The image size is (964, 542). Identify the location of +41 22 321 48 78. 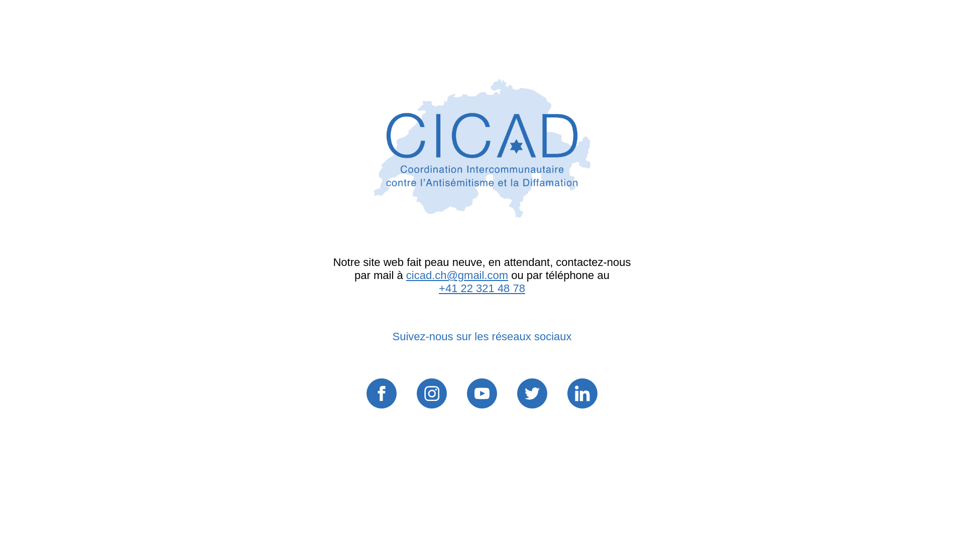
(482, 288).